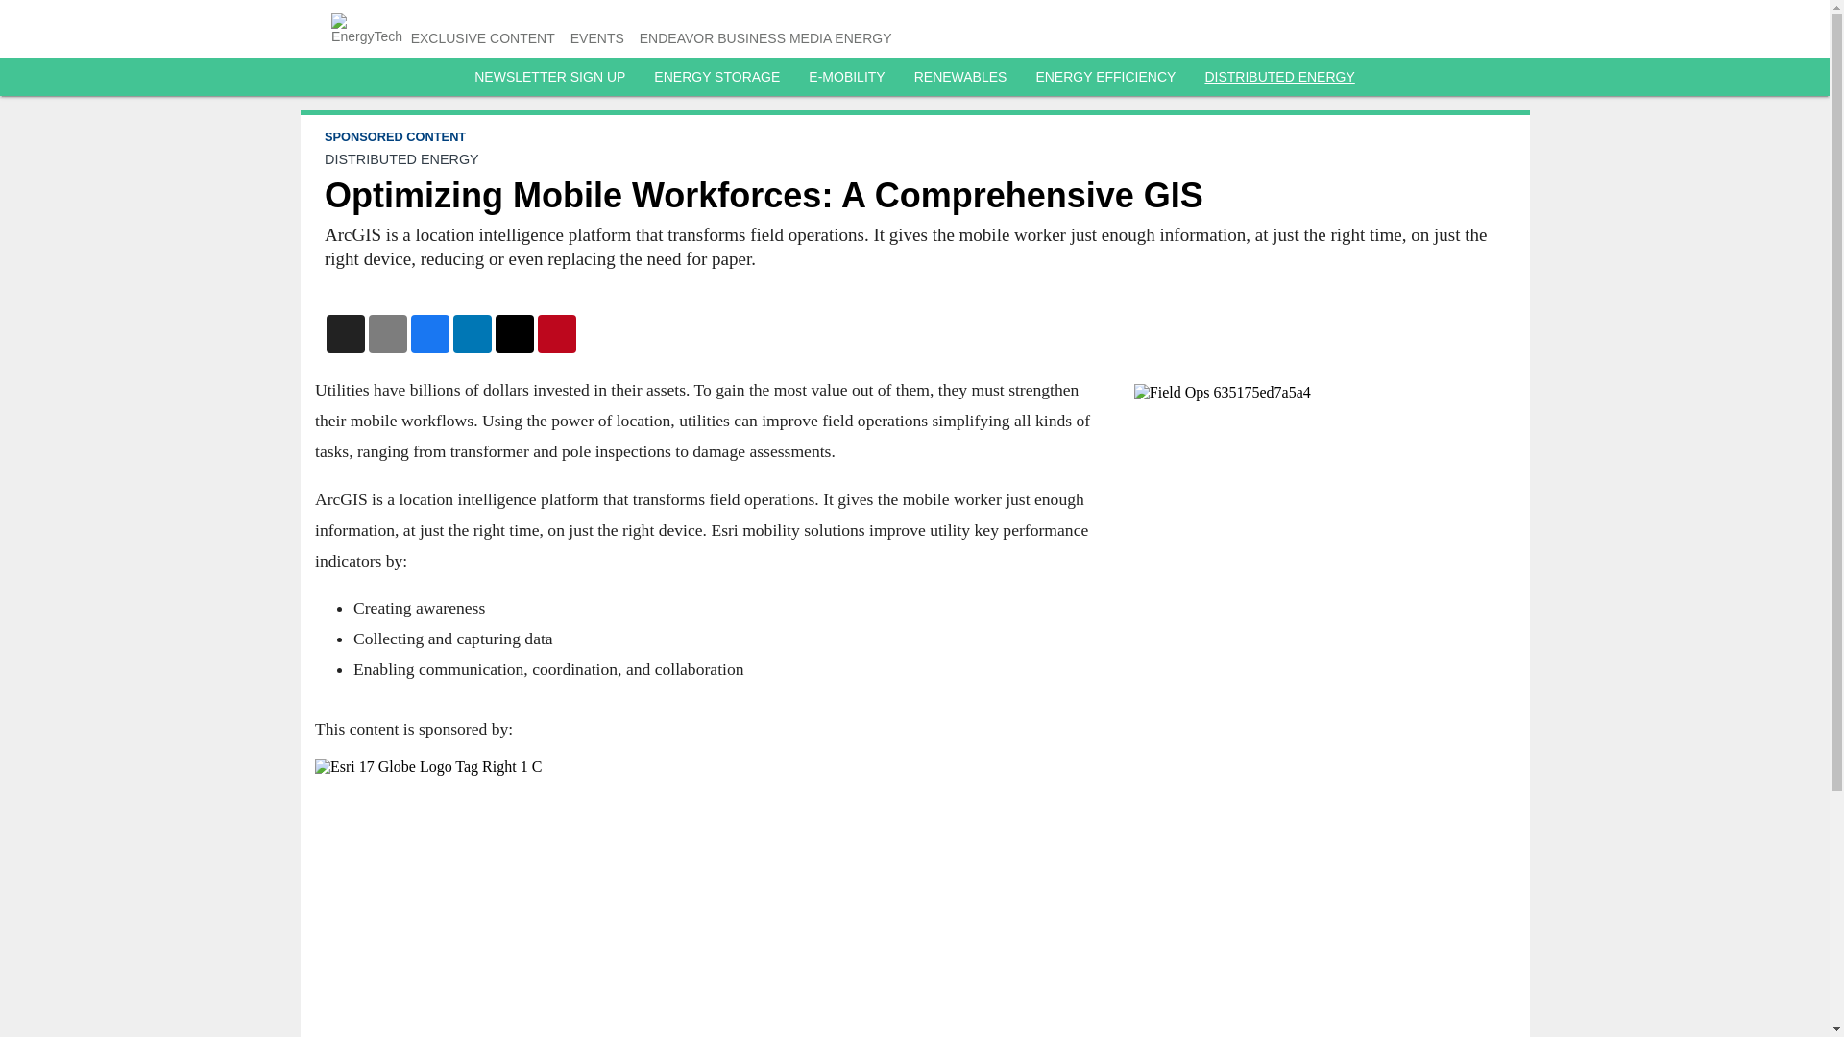  Describe the element at coordinates (847, 77) in the screenshot. I see `E-MOBILITY` at that location.